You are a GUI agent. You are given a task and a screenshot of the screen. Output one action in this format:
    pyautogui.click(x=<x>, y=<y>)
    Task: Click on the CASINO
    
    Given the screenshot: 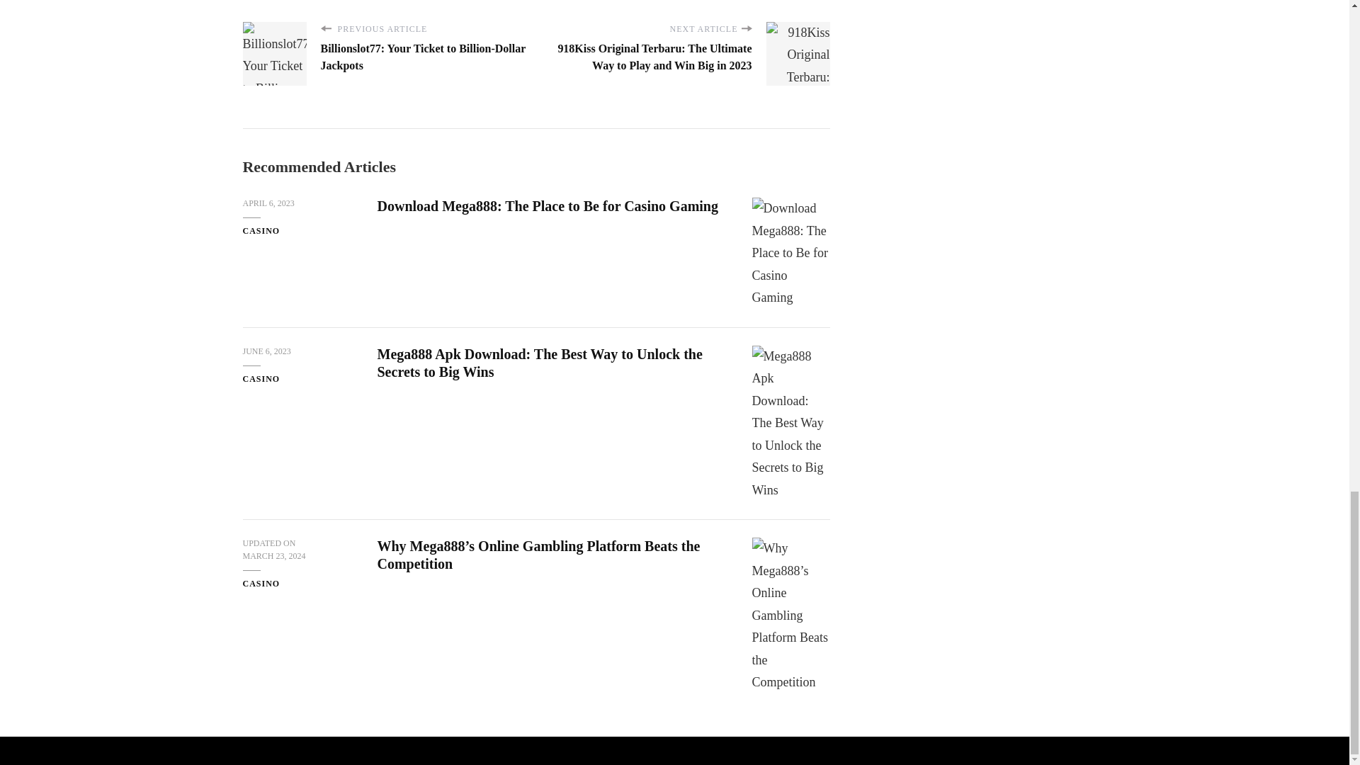 What is the action you would take?
    pyautogui.click(x=261, y=231)
    